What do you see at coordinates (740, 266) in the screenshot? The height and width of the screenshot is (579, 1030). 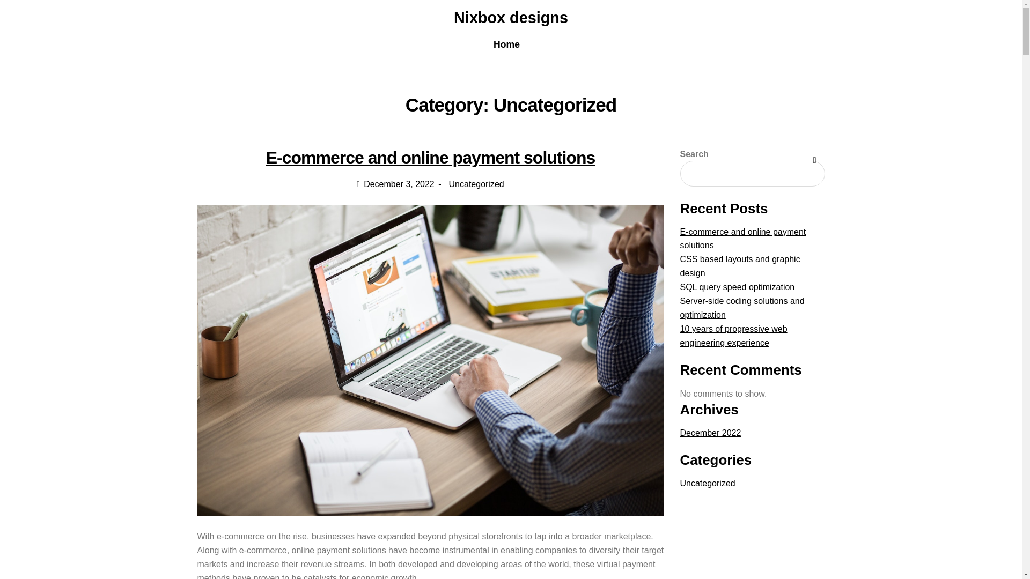 I see `CSS based layouts and graphic design` at bounding box center [740, 266].